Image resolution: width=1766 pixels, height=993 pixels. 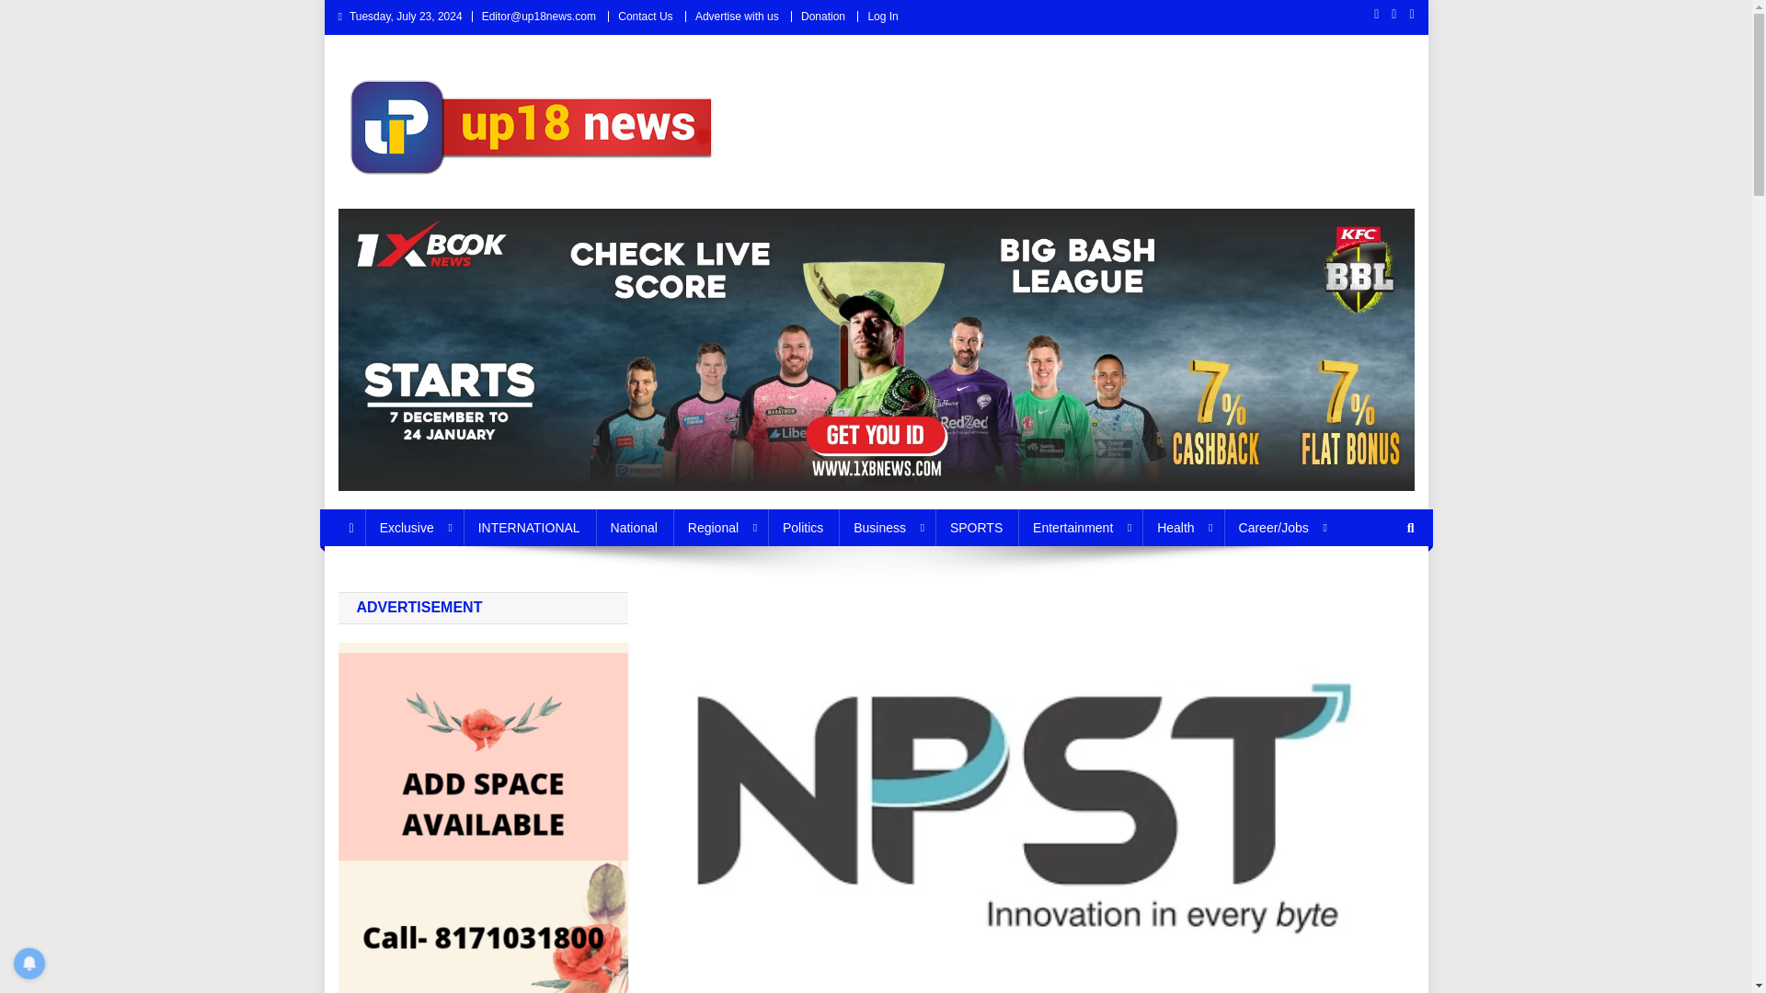 I want to click on Advertise Tariff, so click(x=737, y=16).